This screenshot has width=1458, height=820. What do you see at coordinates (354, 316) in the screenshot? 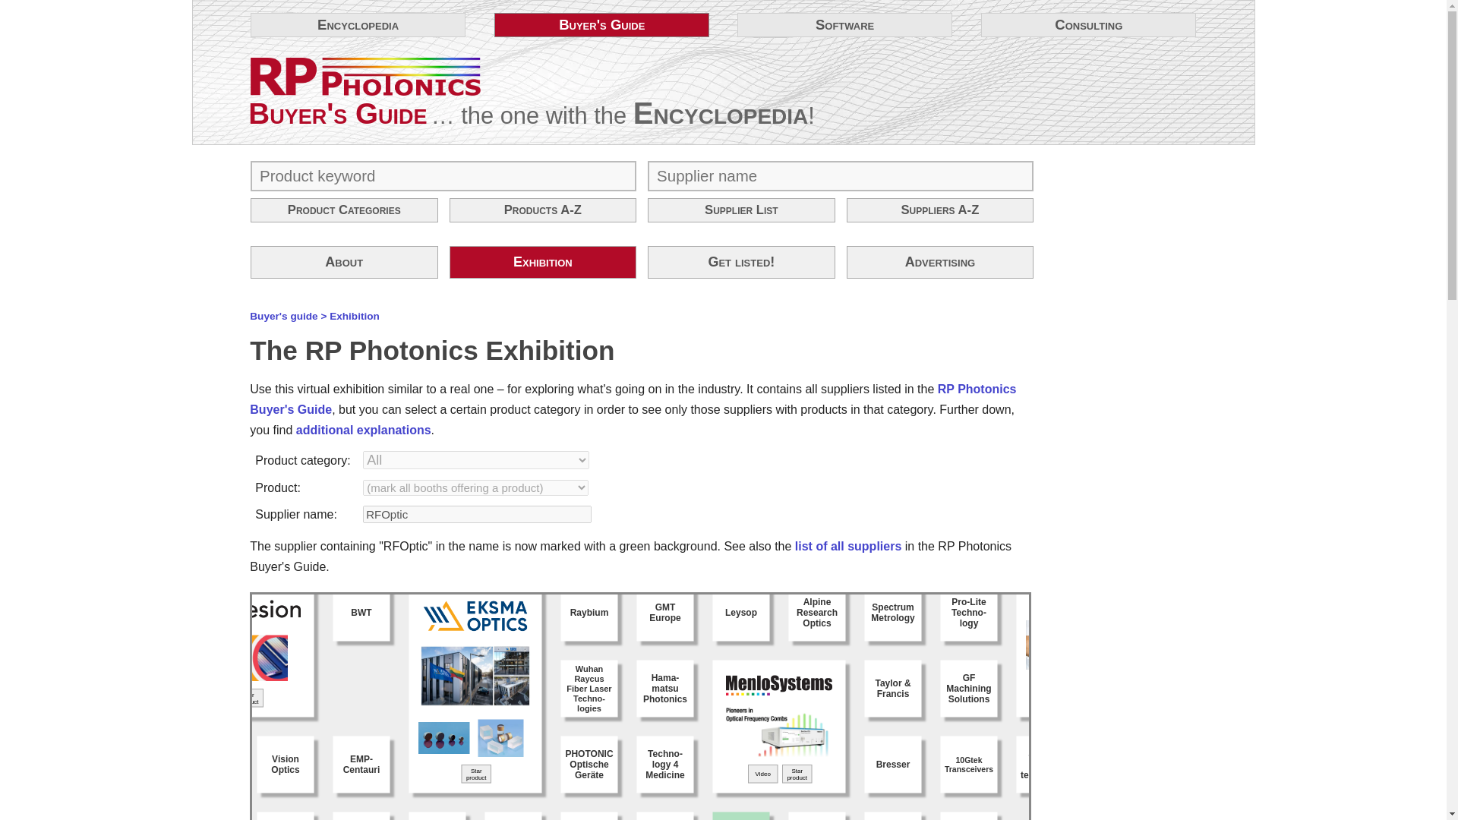
I see `Exhibition` at bounding box center [354, 316].